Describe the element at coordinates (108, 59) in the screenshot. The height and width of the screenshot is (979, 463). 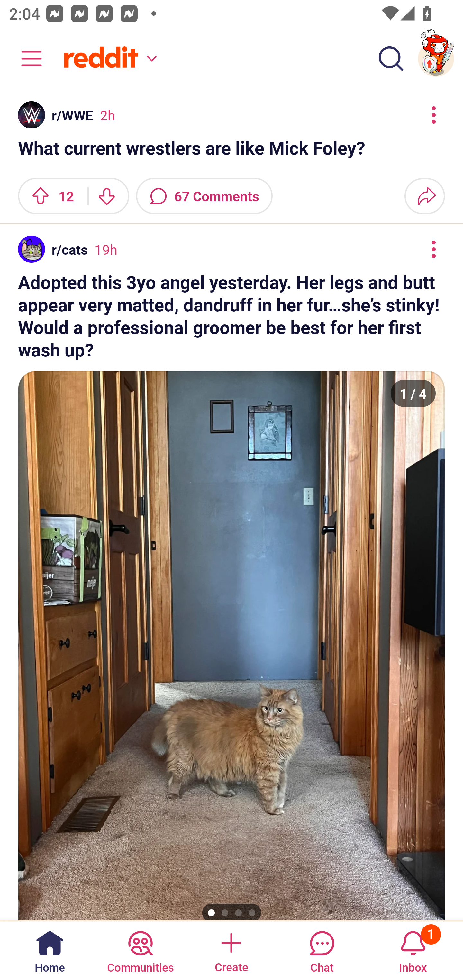
I see `Home feed` at that location.